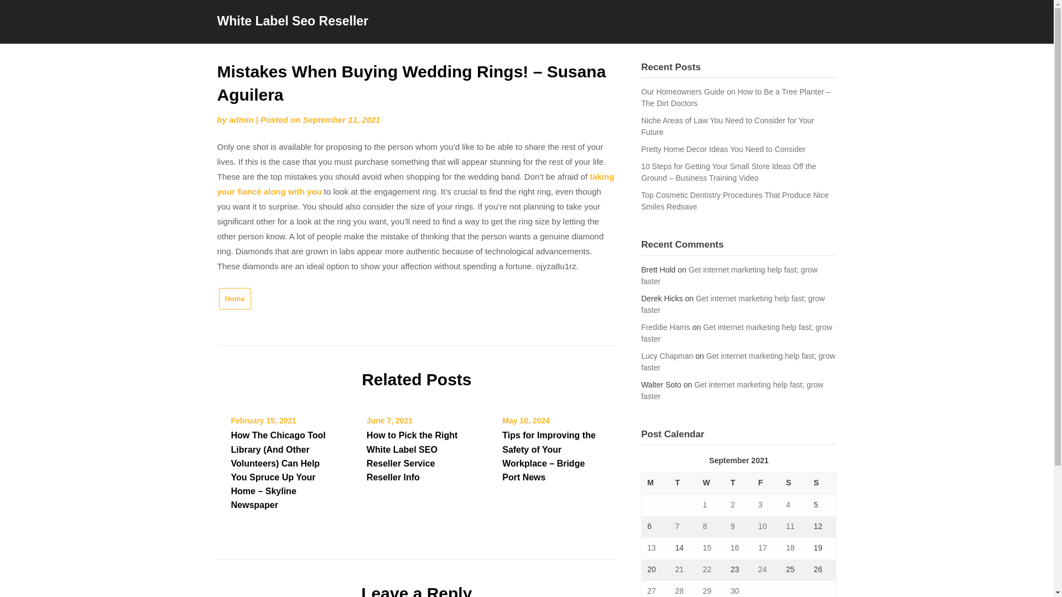 The height and width of the screenshot is (597, 1062). What do you see at coordinates (707, 547) in the screenshot?
I see `15` at bounding box center [707, 547].